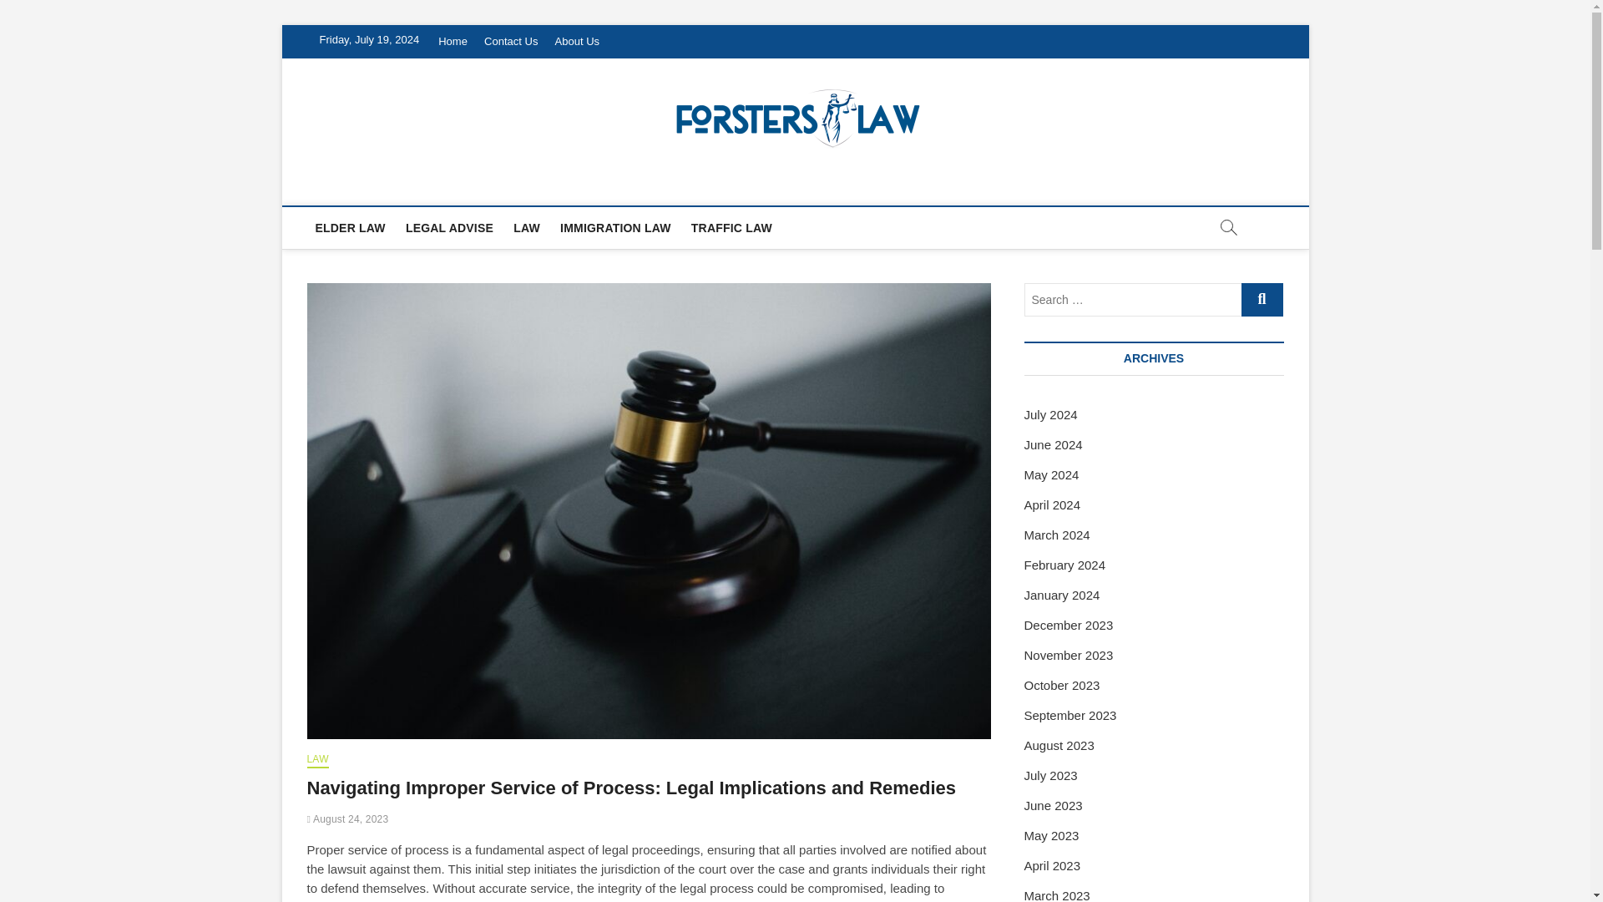  What do you see at coordinates (615, 228) in the screenshot?
I see `IMMIGRATION LAW` at bounding box center [615, 228].